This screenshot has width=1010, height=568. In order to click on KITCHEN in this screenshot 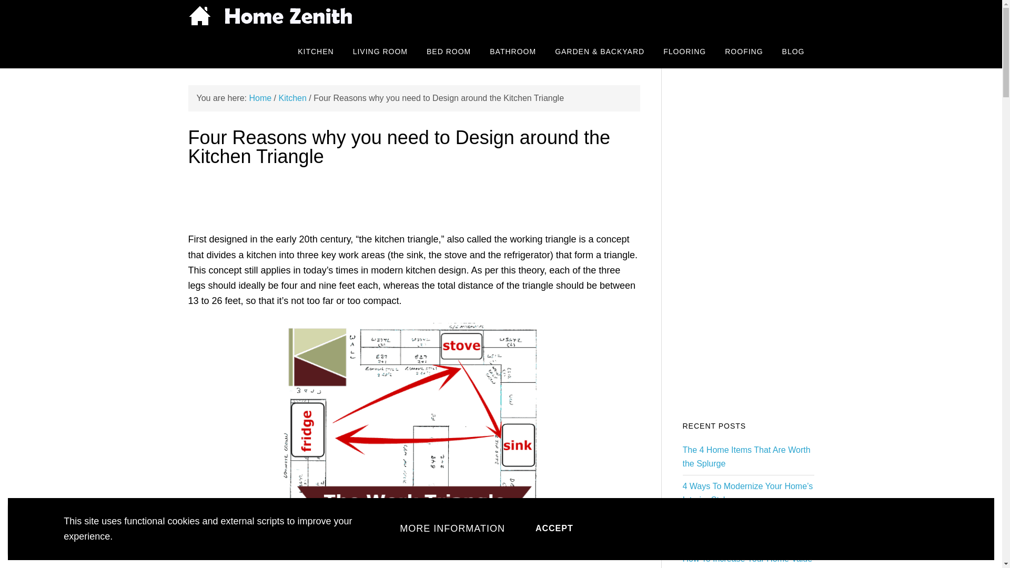, I will do `click(316, 50)`.